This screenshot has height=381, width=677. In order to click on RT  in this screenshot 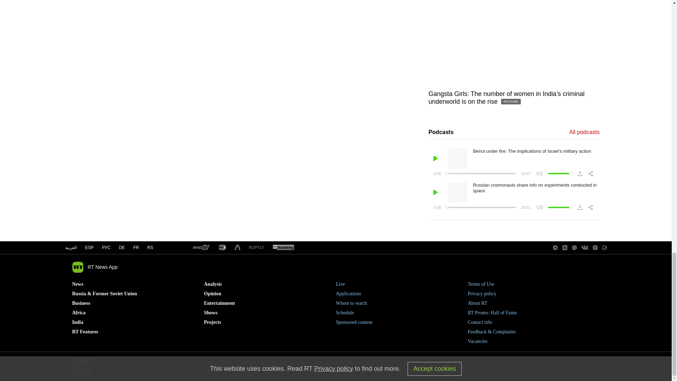, I will do `click(201, 248)`.